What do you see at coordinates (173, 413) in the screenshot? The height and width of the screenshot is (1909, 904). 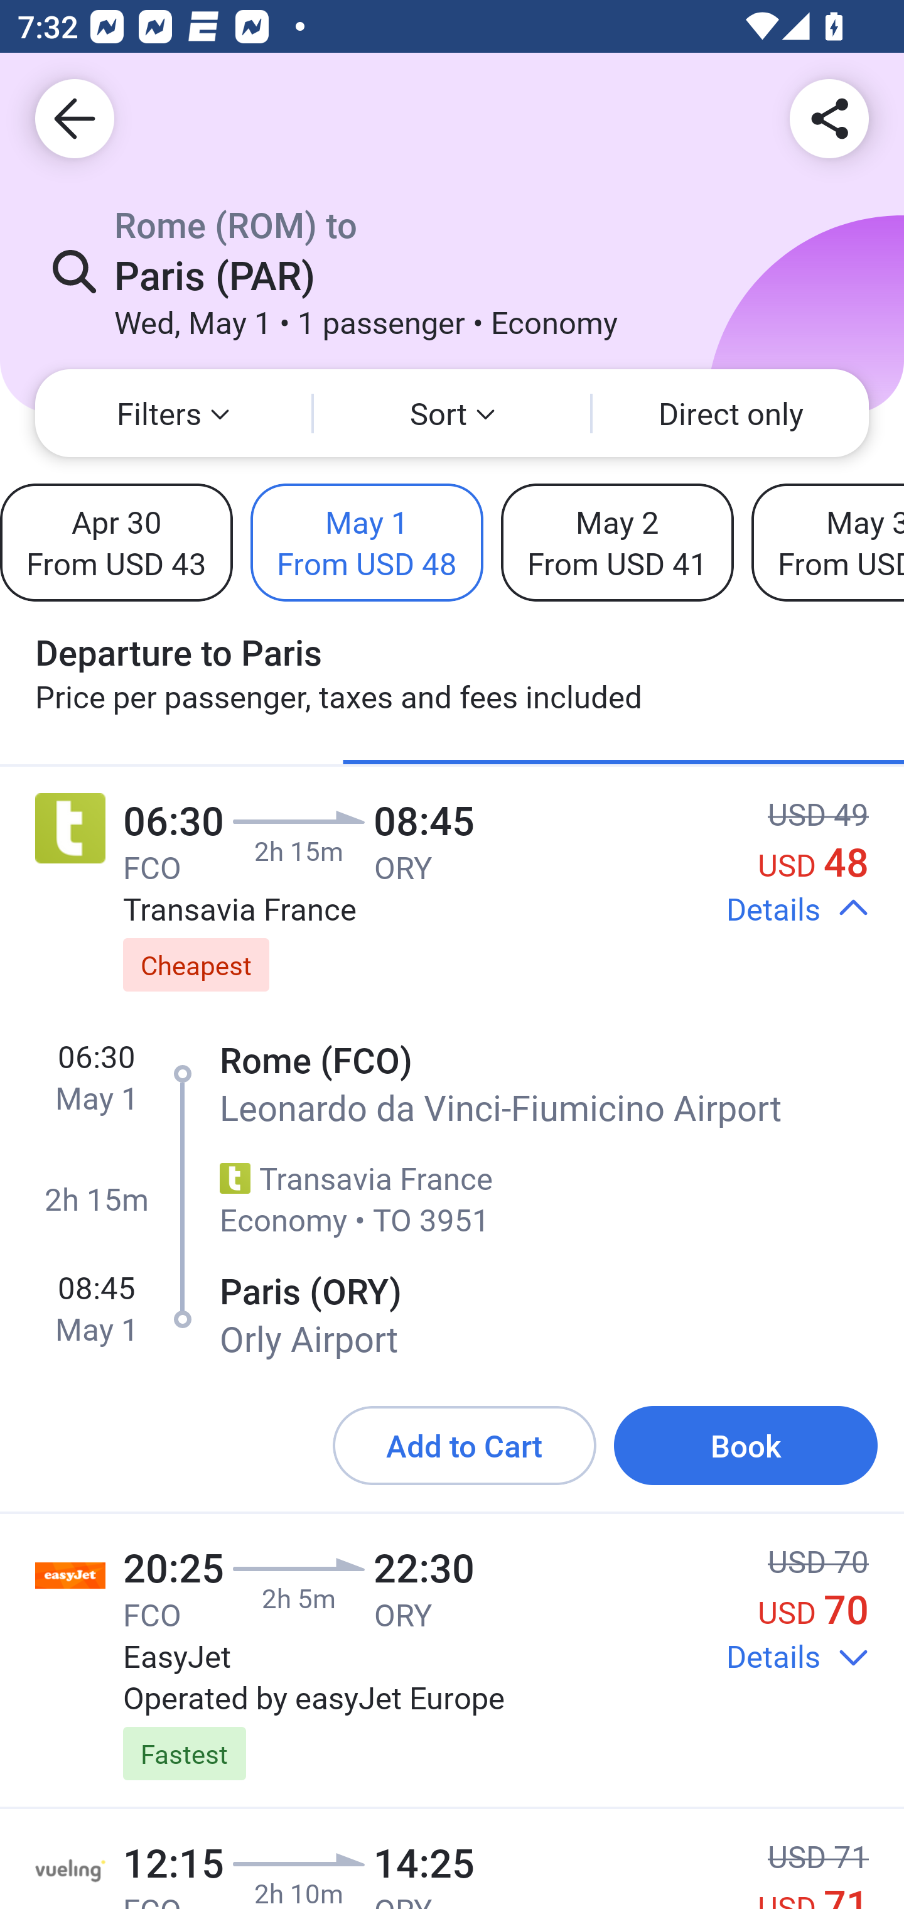 I see `Filters` at bounding box center [173, 413].